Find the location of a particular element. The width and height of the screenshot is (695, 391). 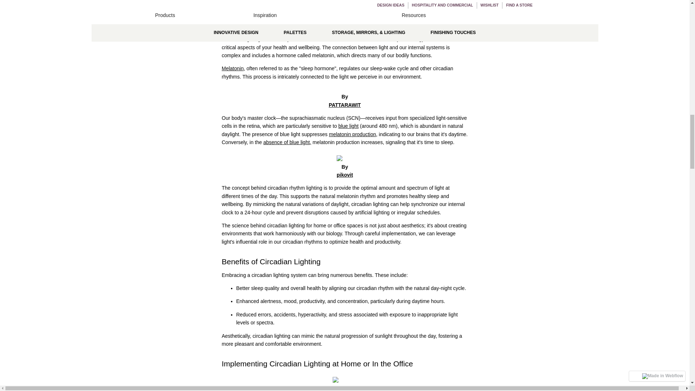

melatonin production is located at coordinates (352, 134).